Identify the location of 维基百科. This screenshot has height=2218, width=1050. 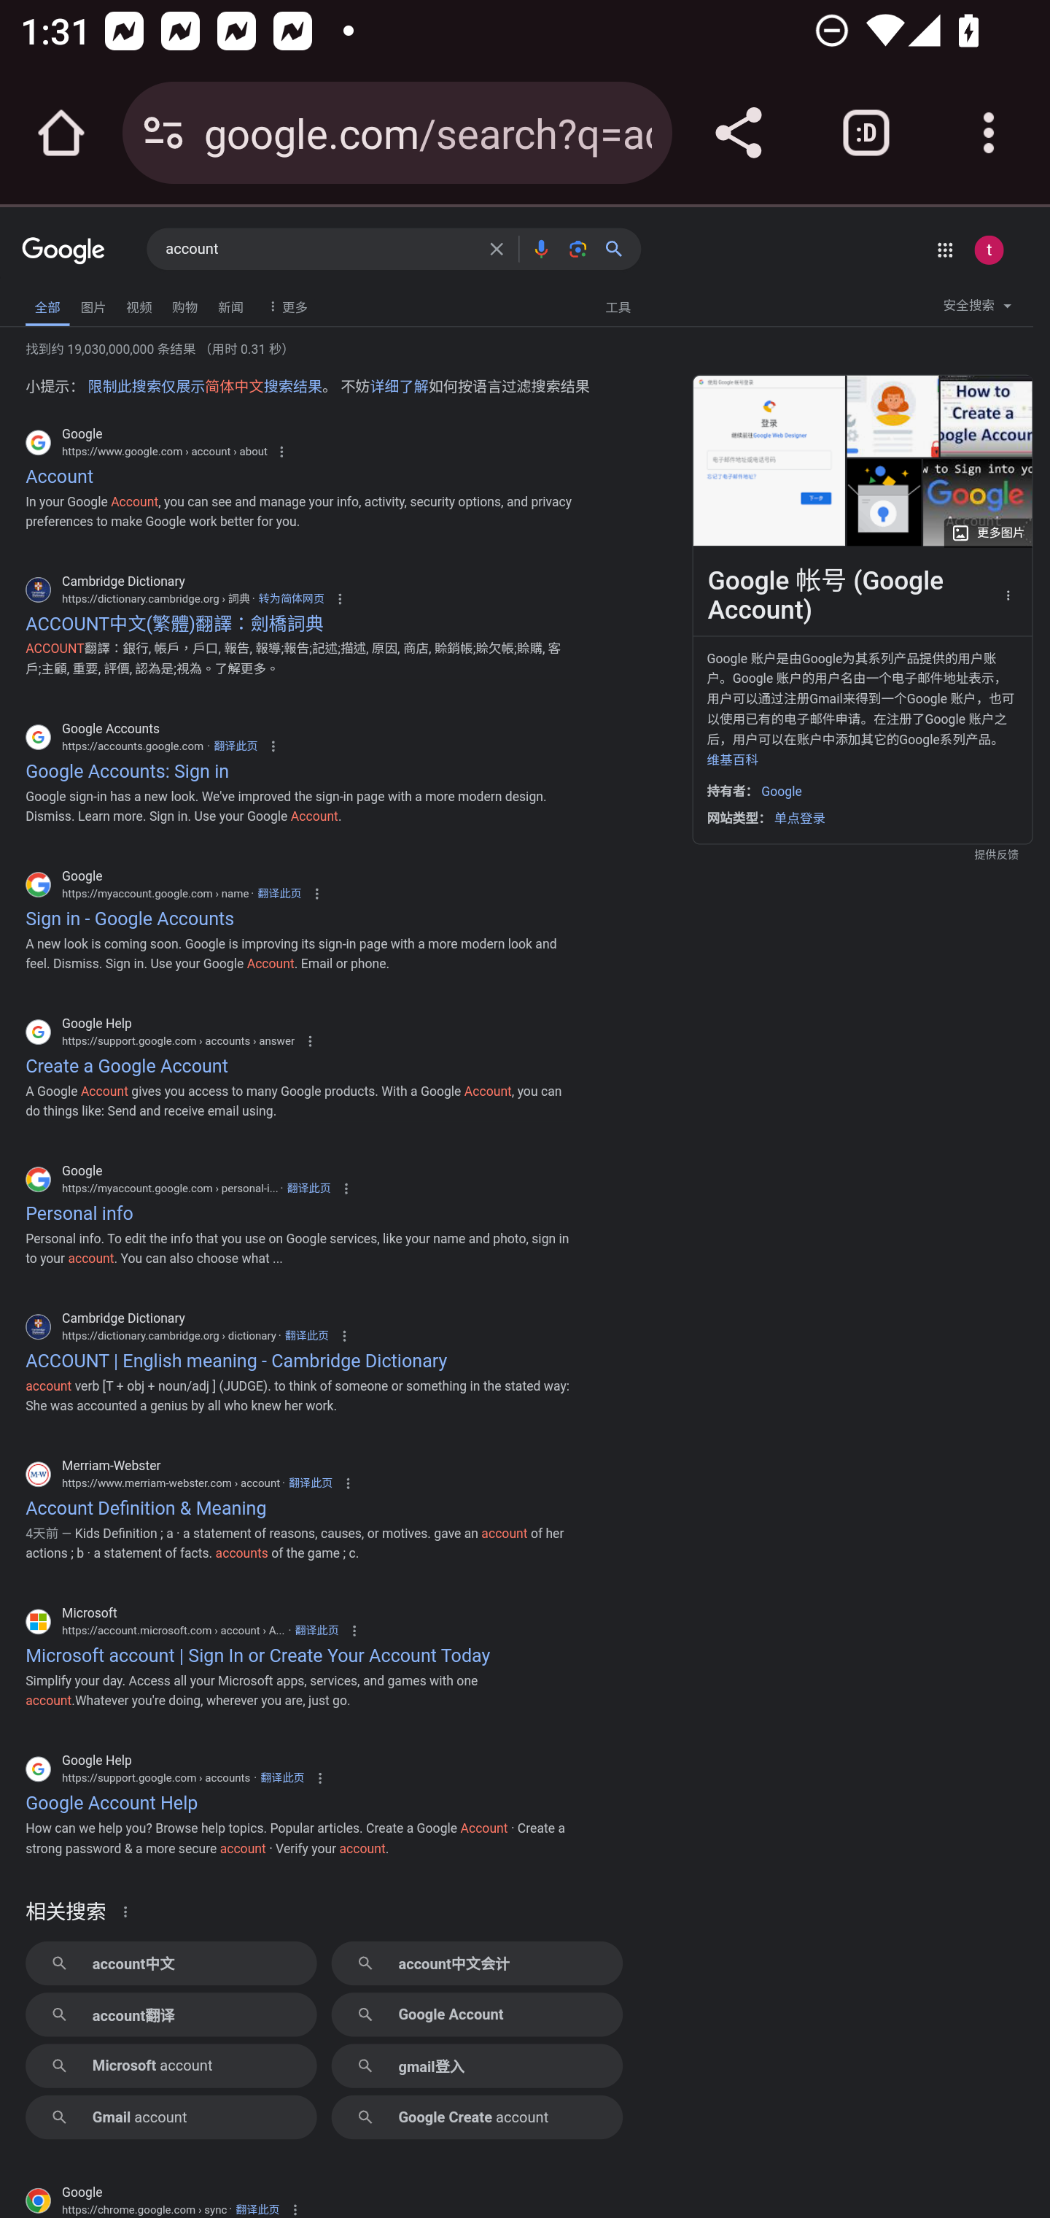
(732, 759).